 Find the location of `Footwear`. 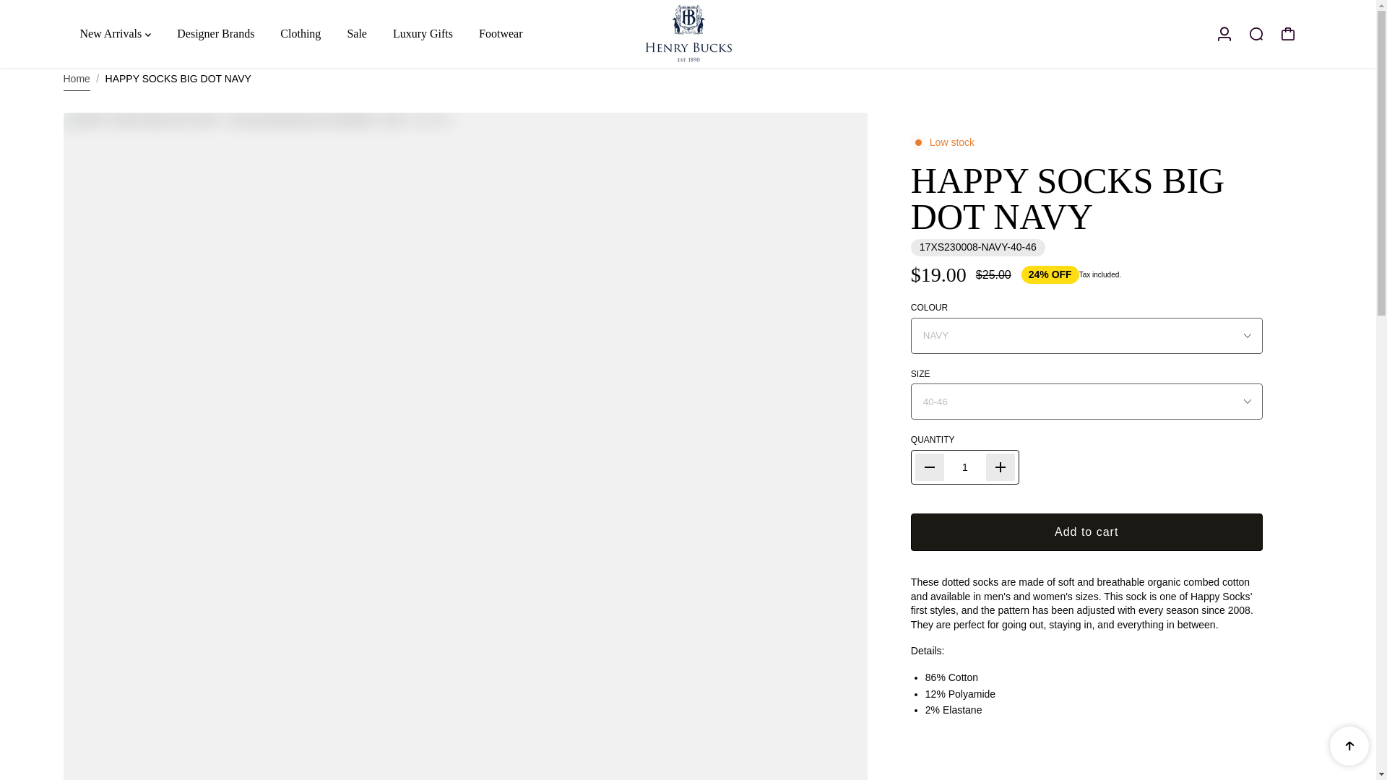

Footwear is located at coordinates (500, 33).